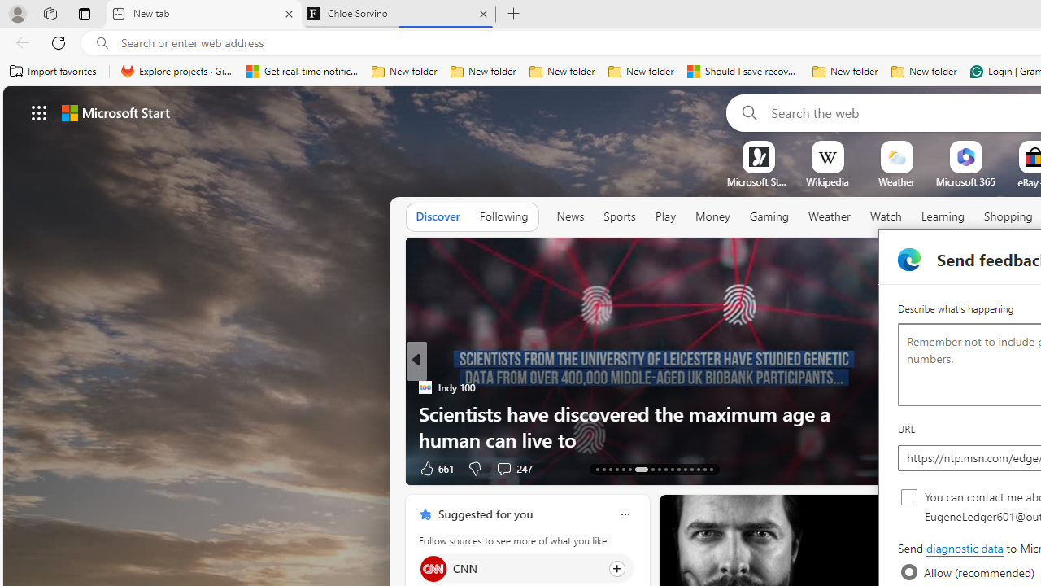  What do you see at coordinates (830, 217) in the screenshot?
I see `Weather` at bounding box center [830, 217].